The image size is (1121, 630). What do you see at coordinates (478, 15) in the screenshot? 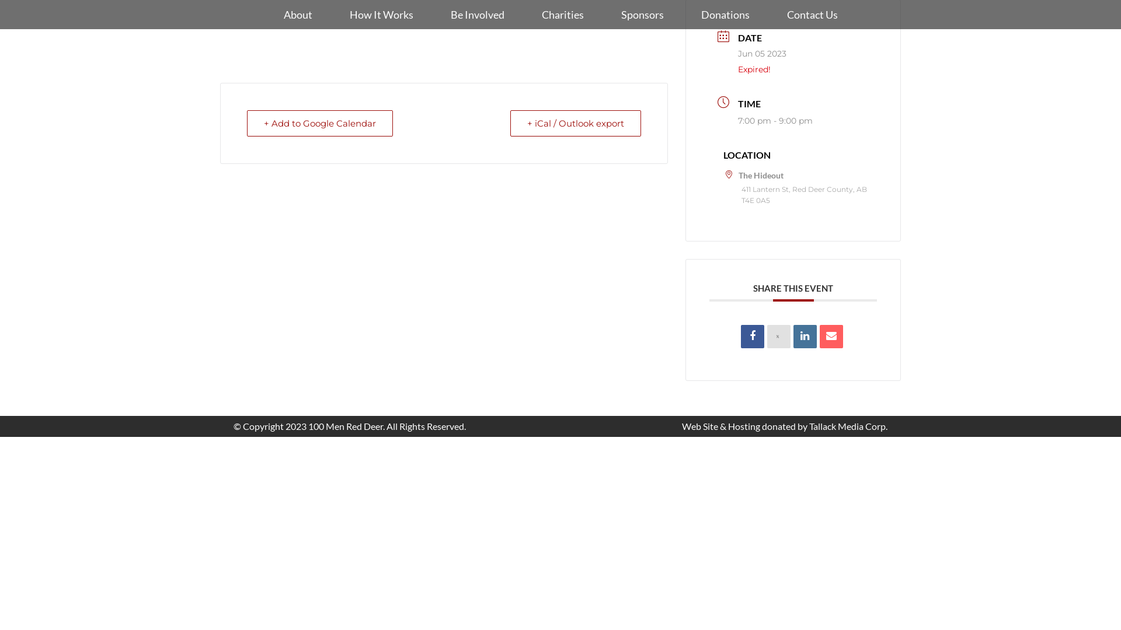
I see `Be Involved` at bounding box center [478, 15].